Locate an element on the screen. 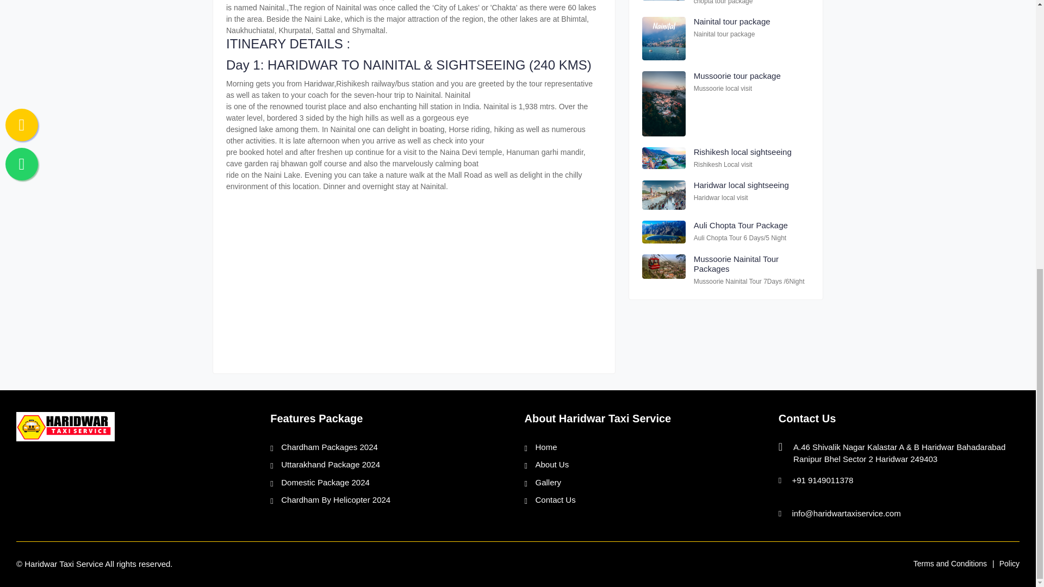  Rishikesh local sightseeing is located at coordinates (743, 152).